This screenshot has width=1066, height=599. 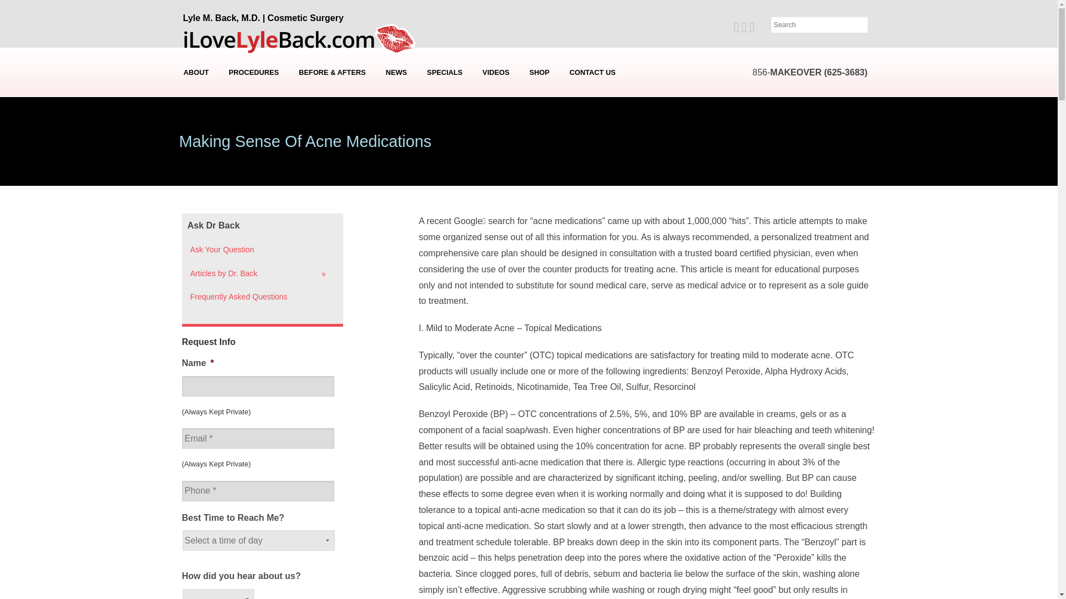 What do you see at coordinates (253, 145) in the screenshot?
I see `FACE` at bounding box center [253, 145].